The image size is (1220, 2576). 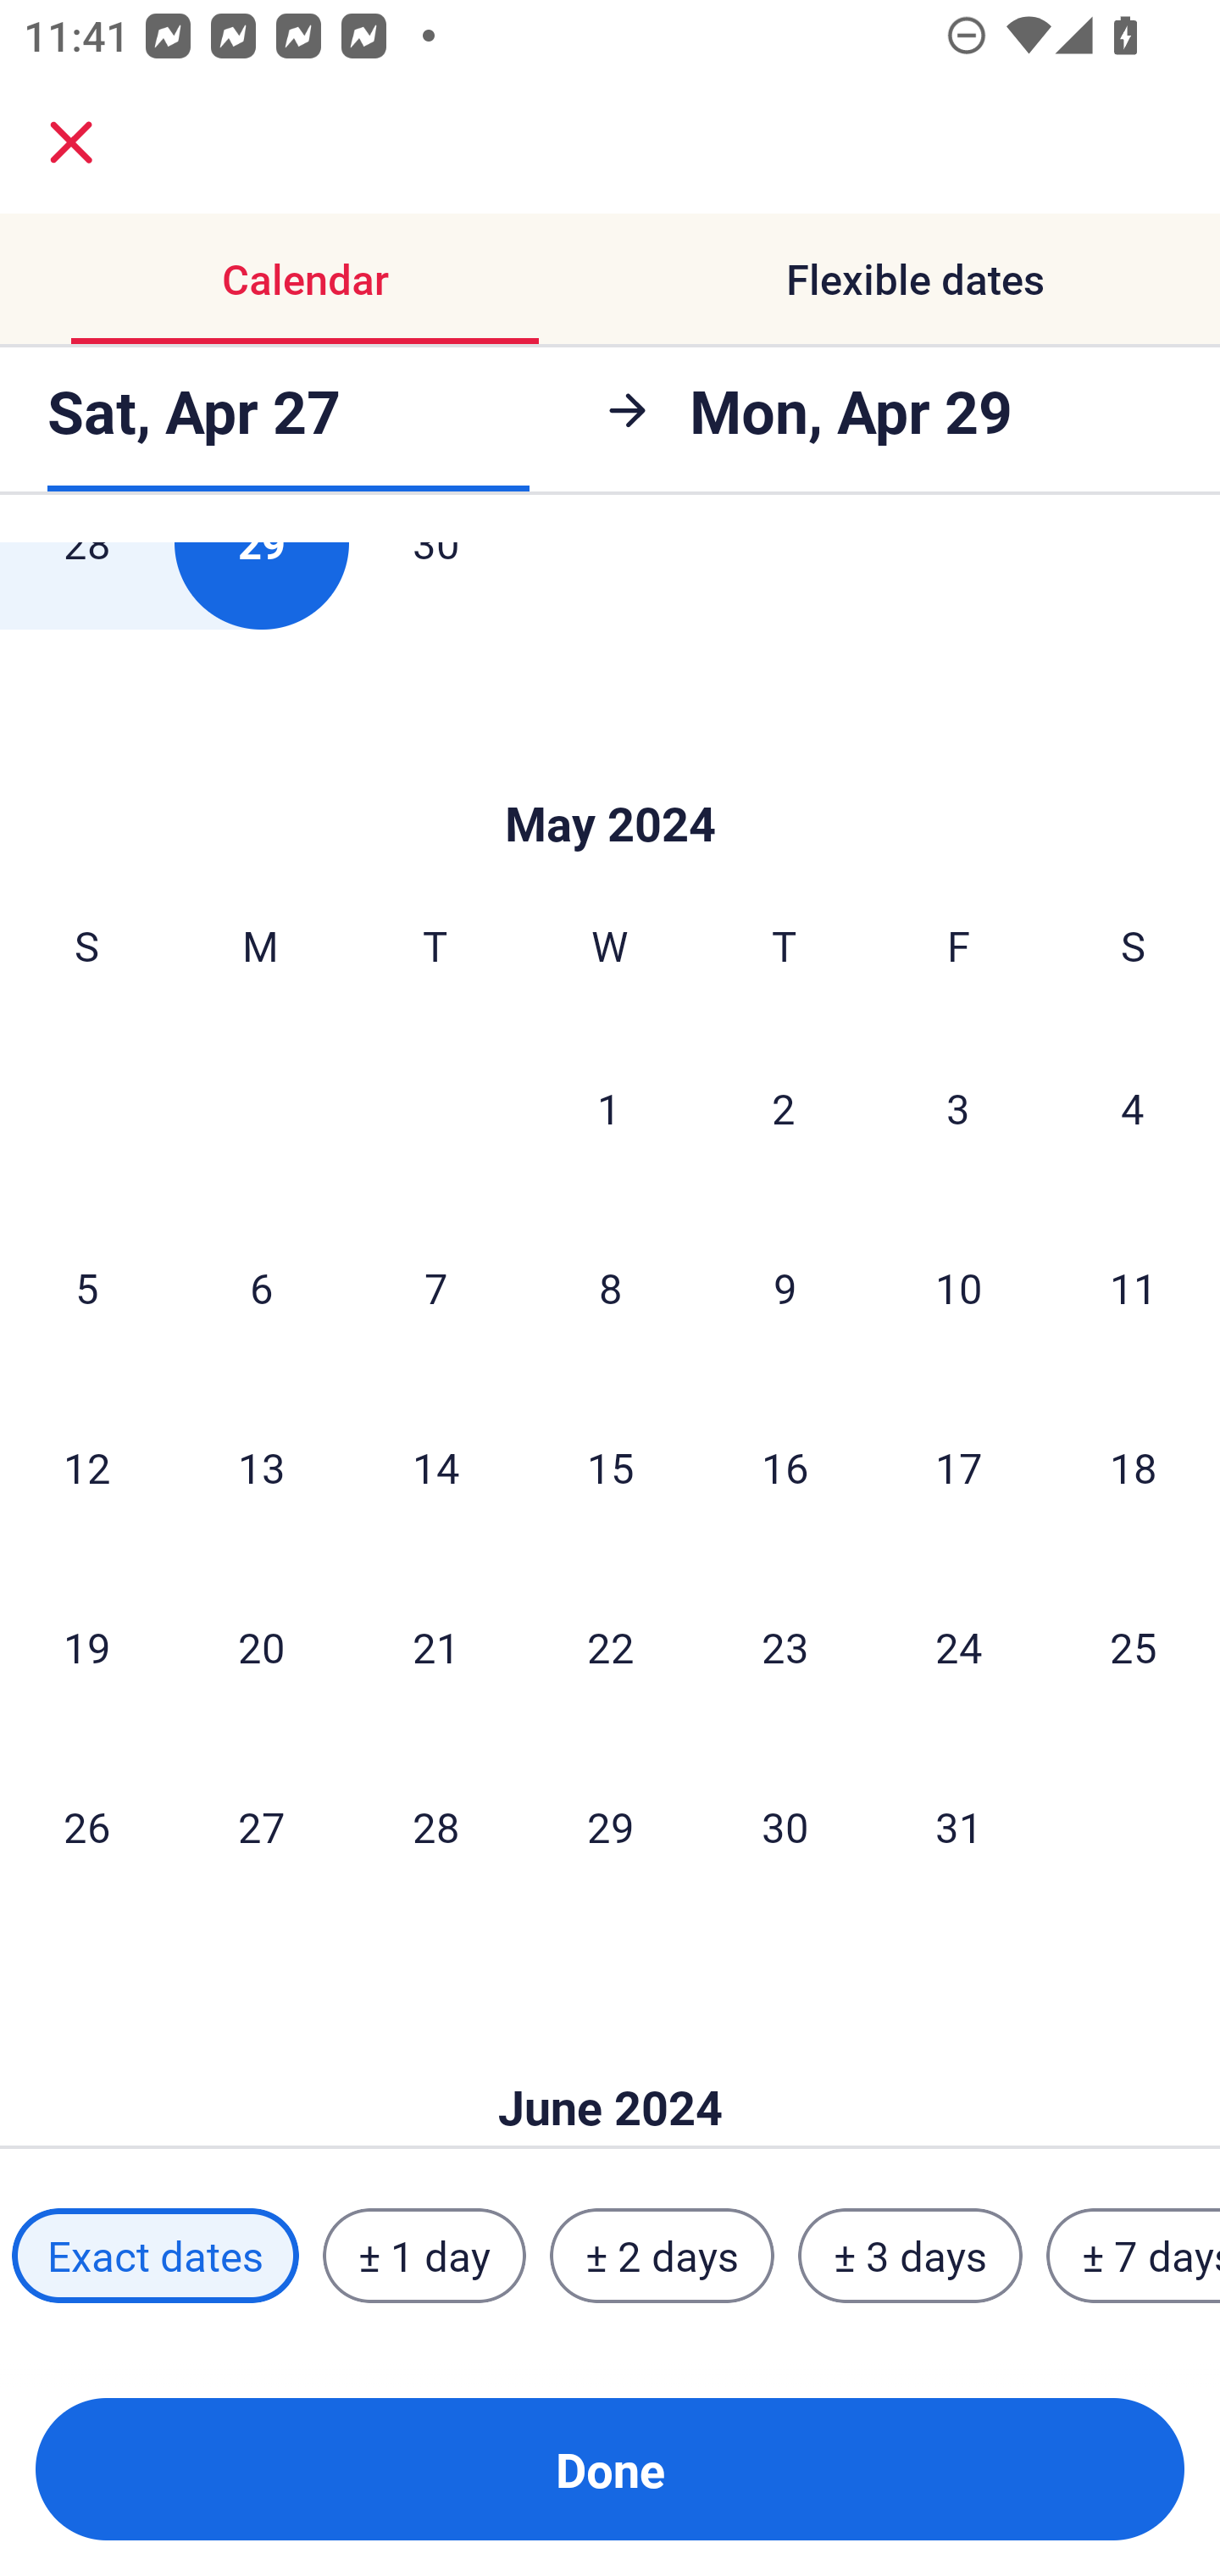 What do you see at coordinates (959, 1826) in the screenshot?
I see `31 Friday, May 31, 2024` at bounding box center [959, 1826].